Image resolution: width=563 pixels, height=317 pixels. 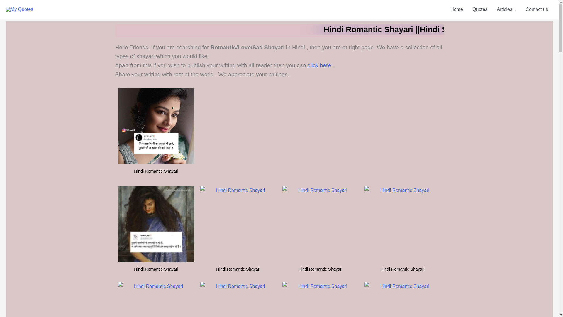 What do you see at coordinates (320, 65) in the screenshot?
I see `click here ` at bounding box center [320, 65].